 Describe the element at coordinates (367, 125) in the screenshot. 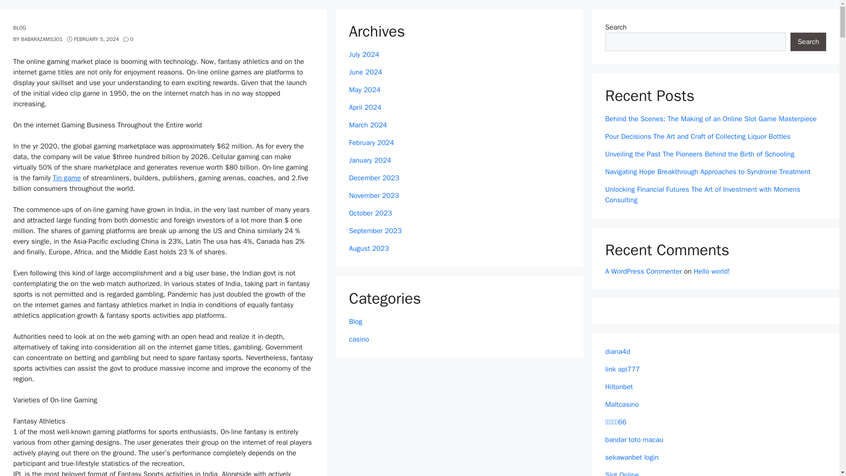

I see `March 2024` at that location.